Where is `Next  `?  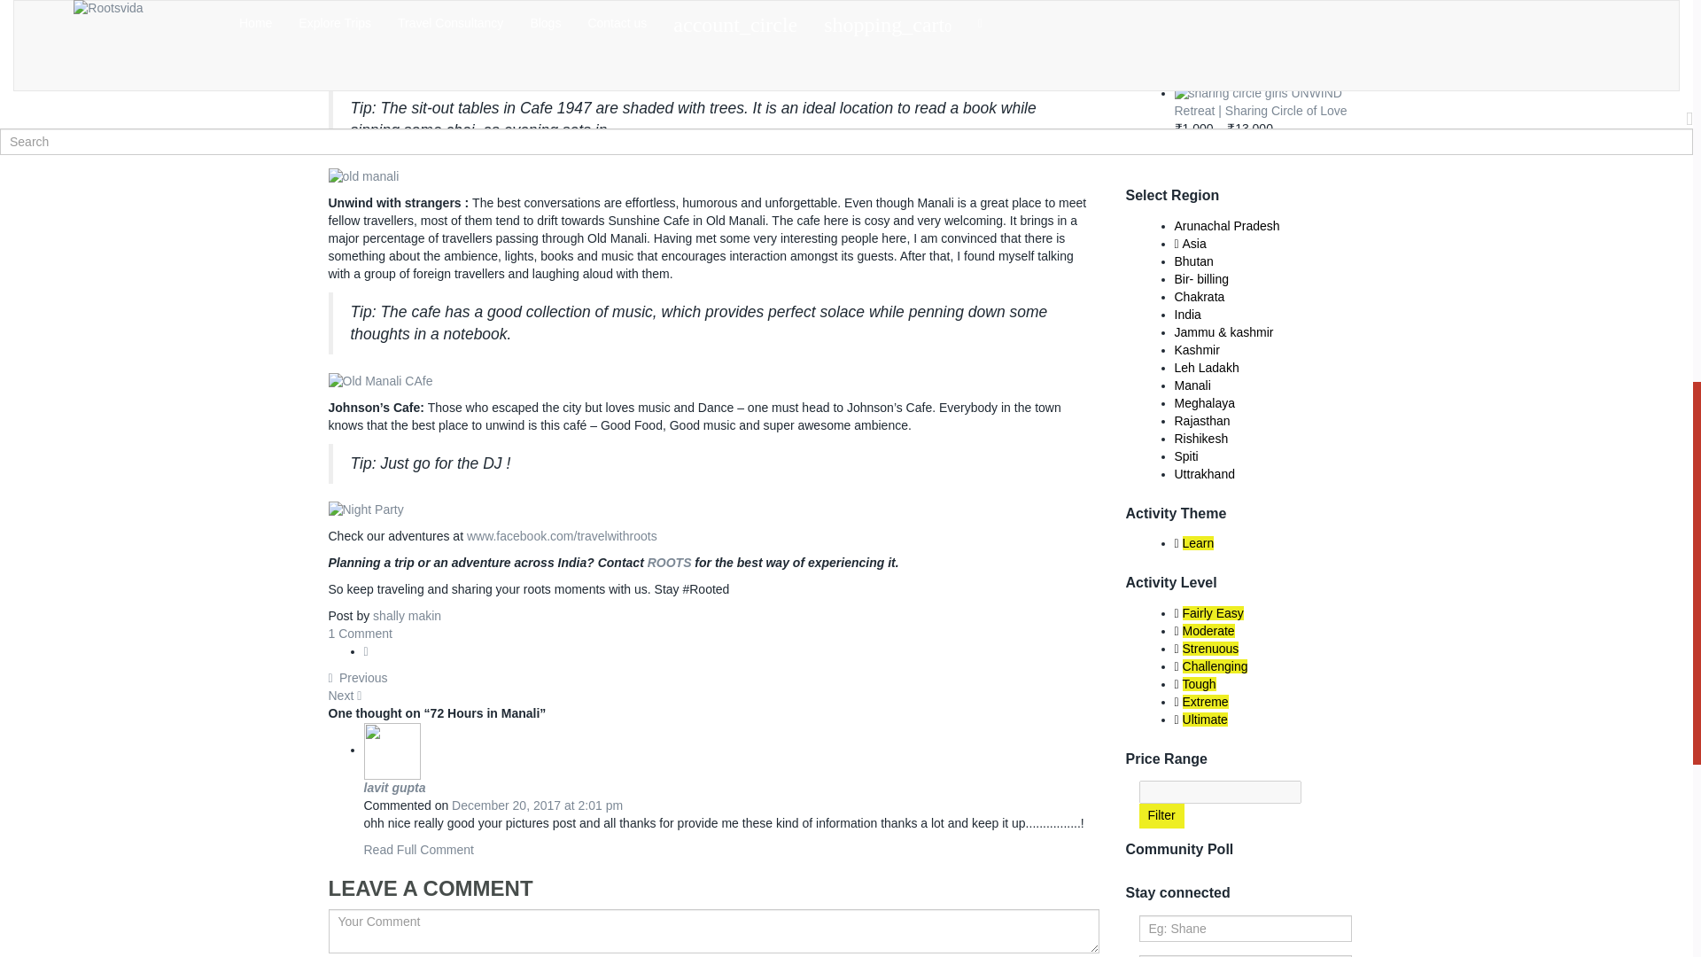
Next   is located at coordinates (346, 695).